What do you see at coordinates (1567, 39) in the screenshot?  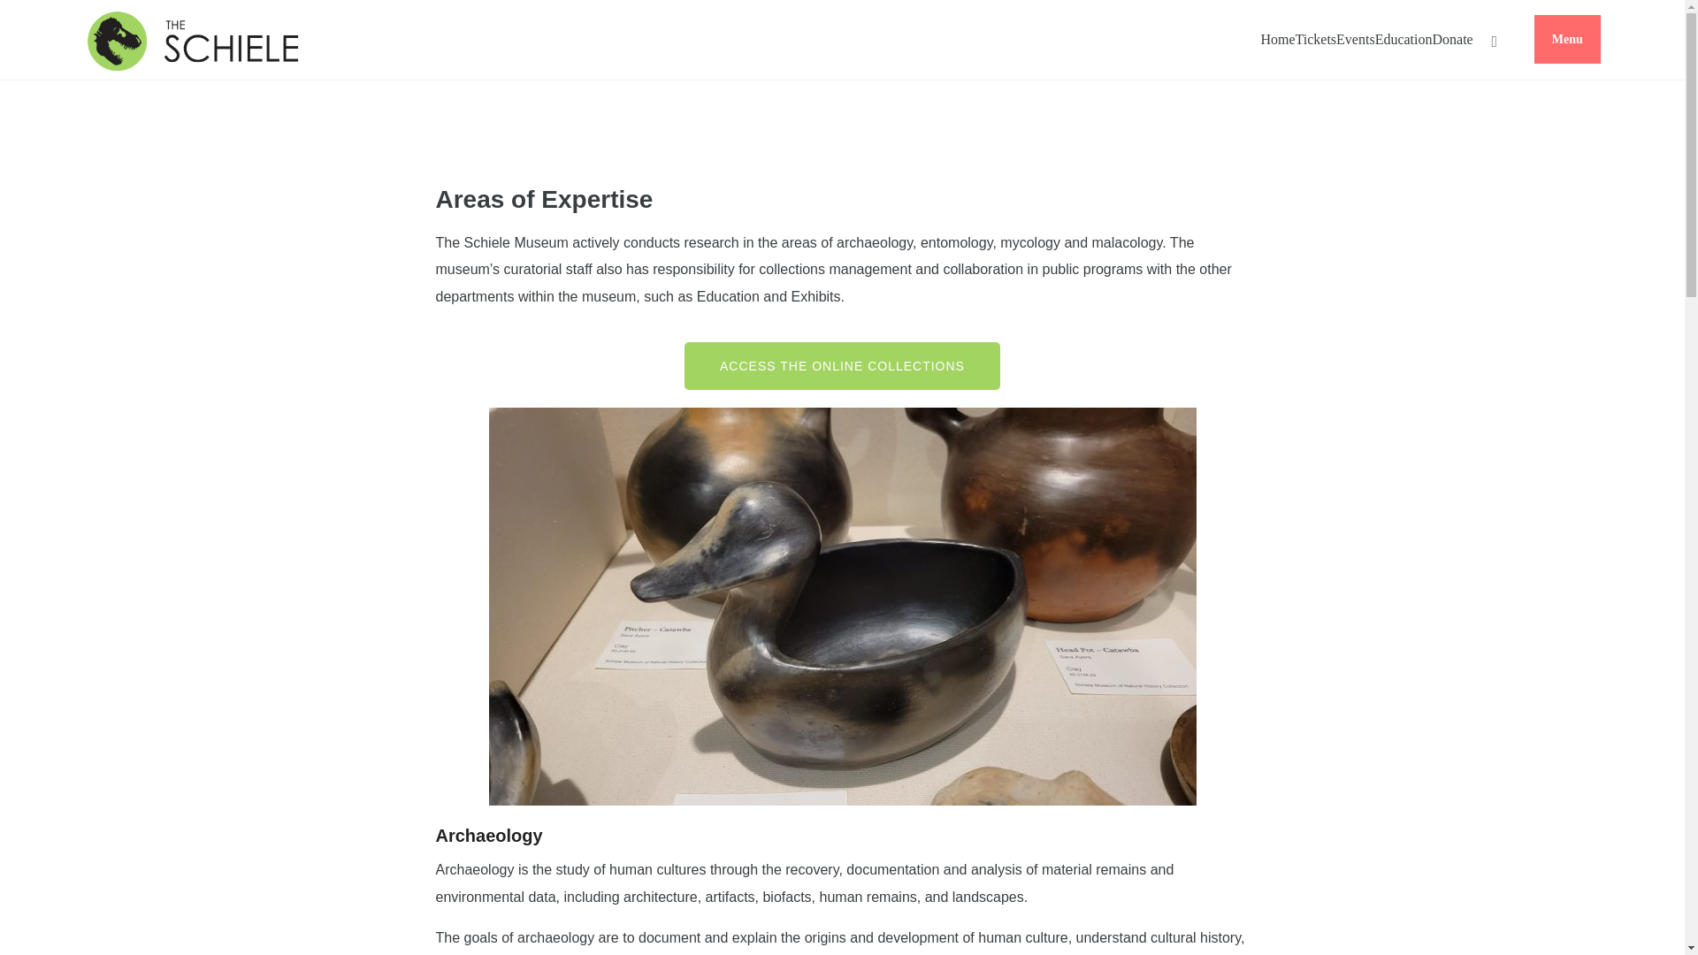 I see `Menu` at bounding box center [1567, 39].